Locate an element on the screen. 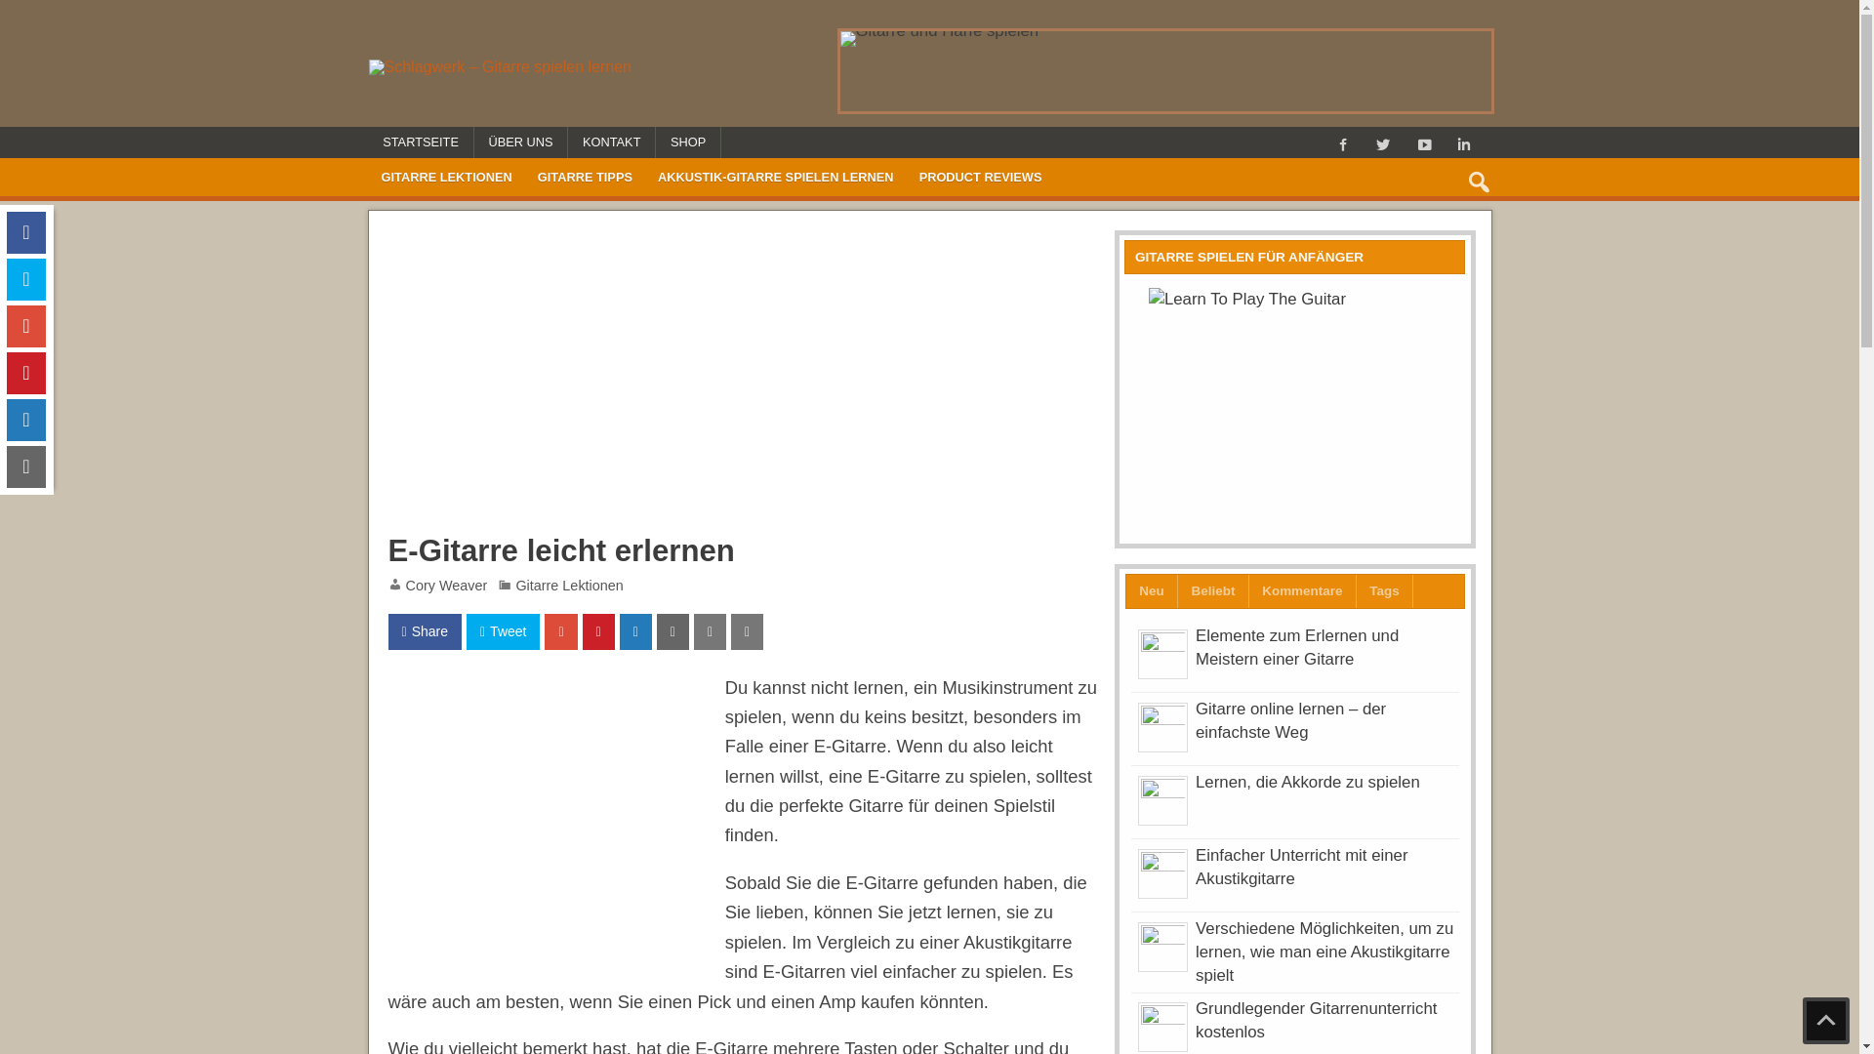 The width and height of the screenshot is (1874, 1054). Share On Linkedin is located at coordinates (26, 420).